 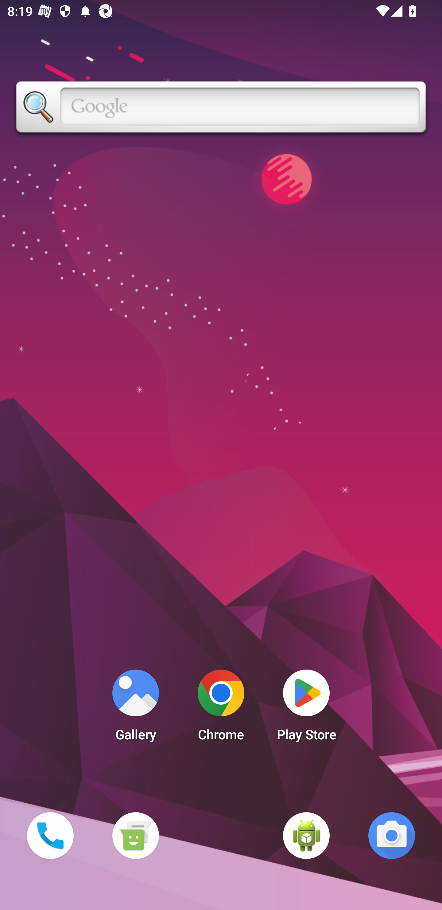 What do you see at coordinates (221, 708) in the screenshot?
I see `Chrome` at bounding box center [221, 708].